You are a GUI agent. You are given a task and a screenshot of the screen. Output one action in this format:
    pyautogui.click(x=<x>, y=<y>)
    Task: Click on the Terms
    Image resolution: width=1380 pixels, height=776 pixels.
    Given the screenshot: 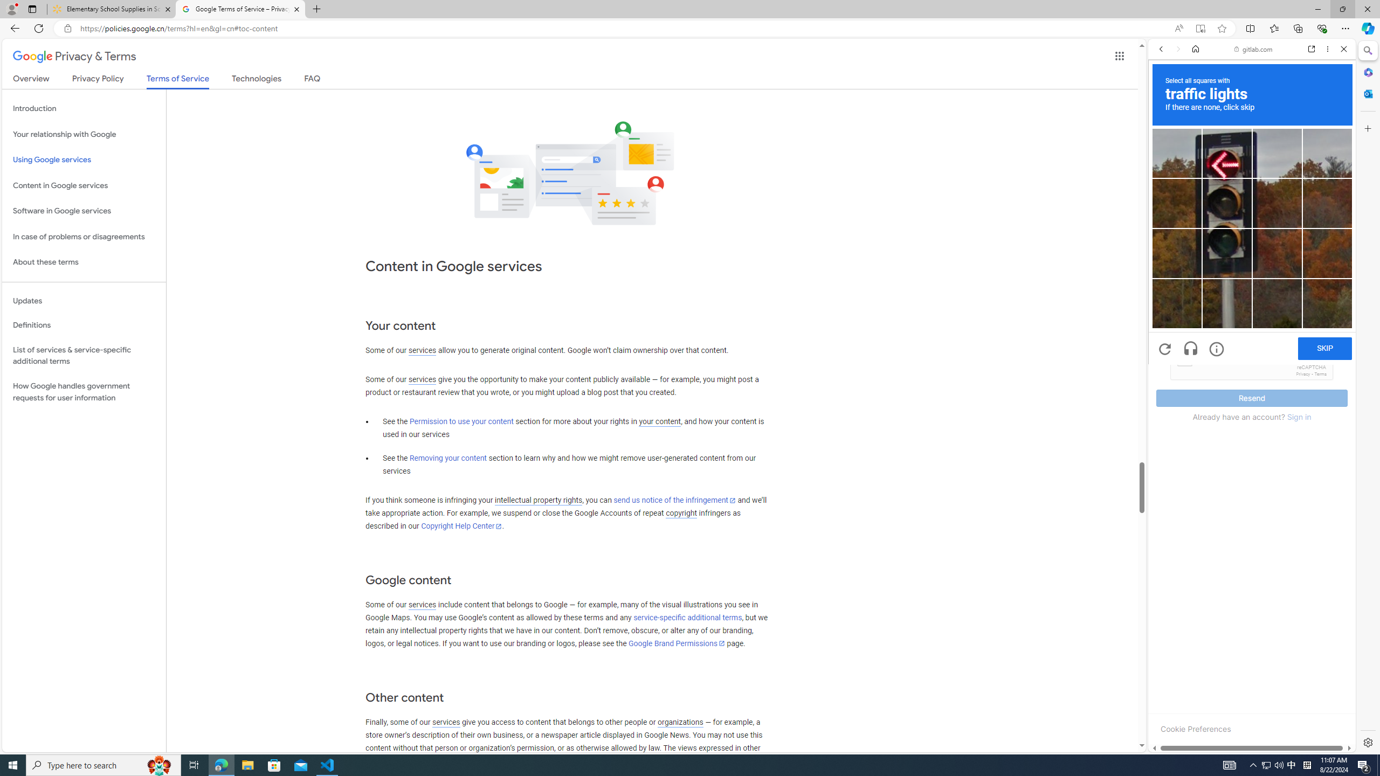 What is the action you would take?
    pyautogui.click(x=1321, y=374)
    